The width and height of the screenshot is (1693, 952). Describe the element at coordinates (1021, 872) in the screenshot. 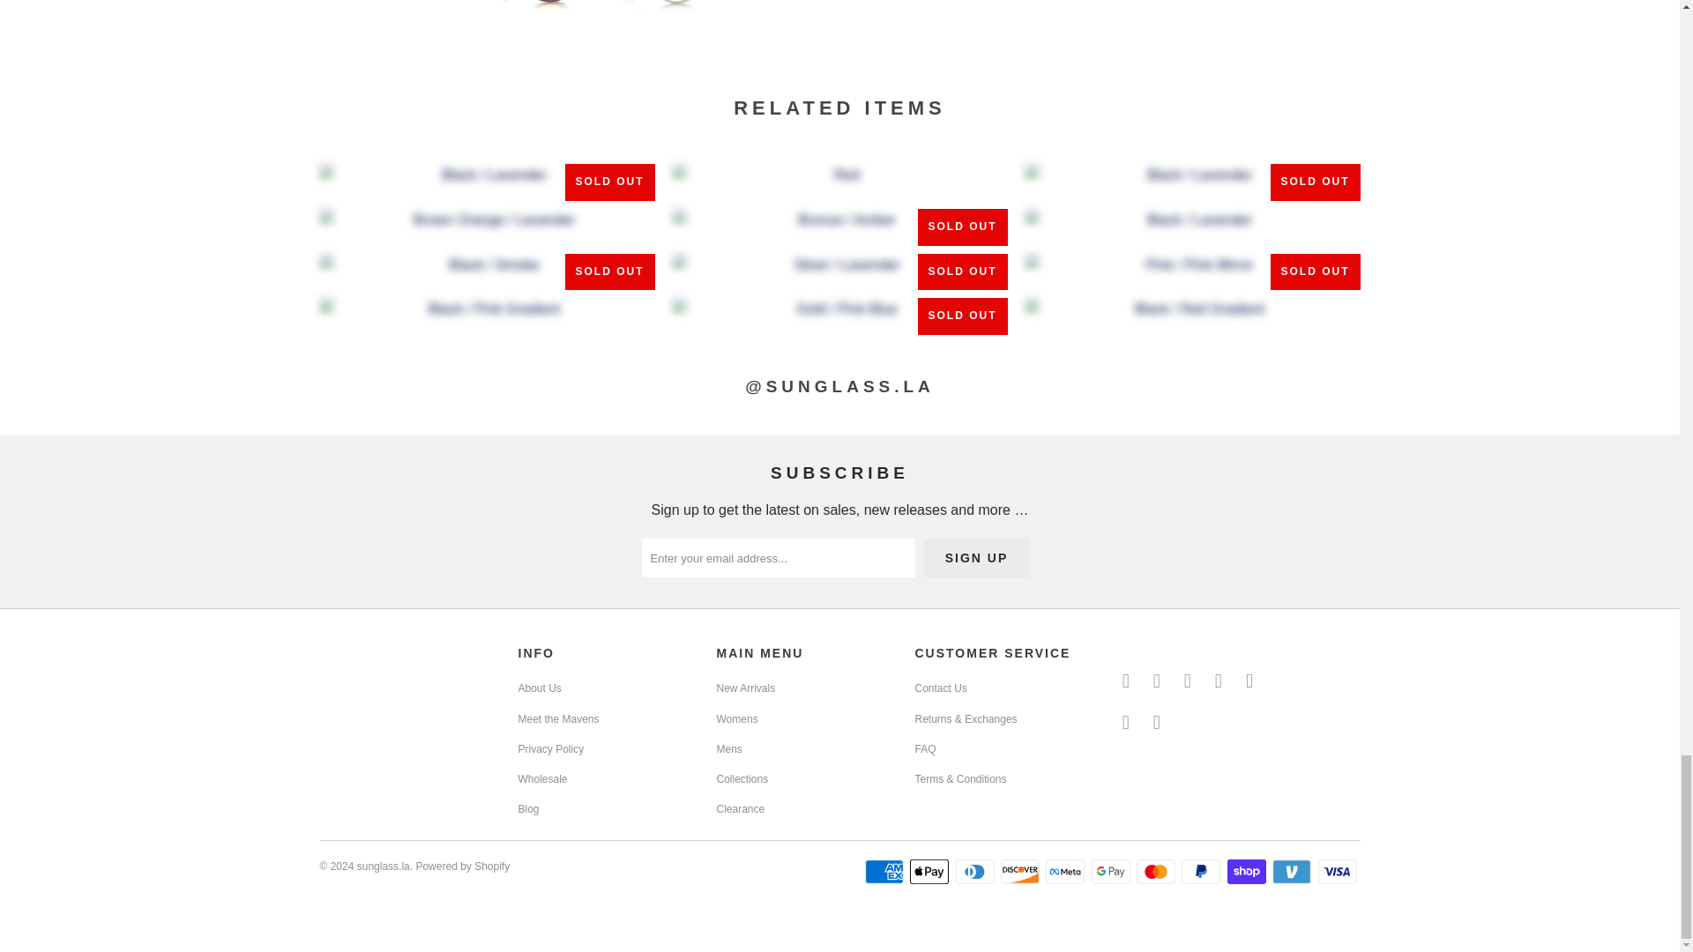

I see `Discover` at that location.